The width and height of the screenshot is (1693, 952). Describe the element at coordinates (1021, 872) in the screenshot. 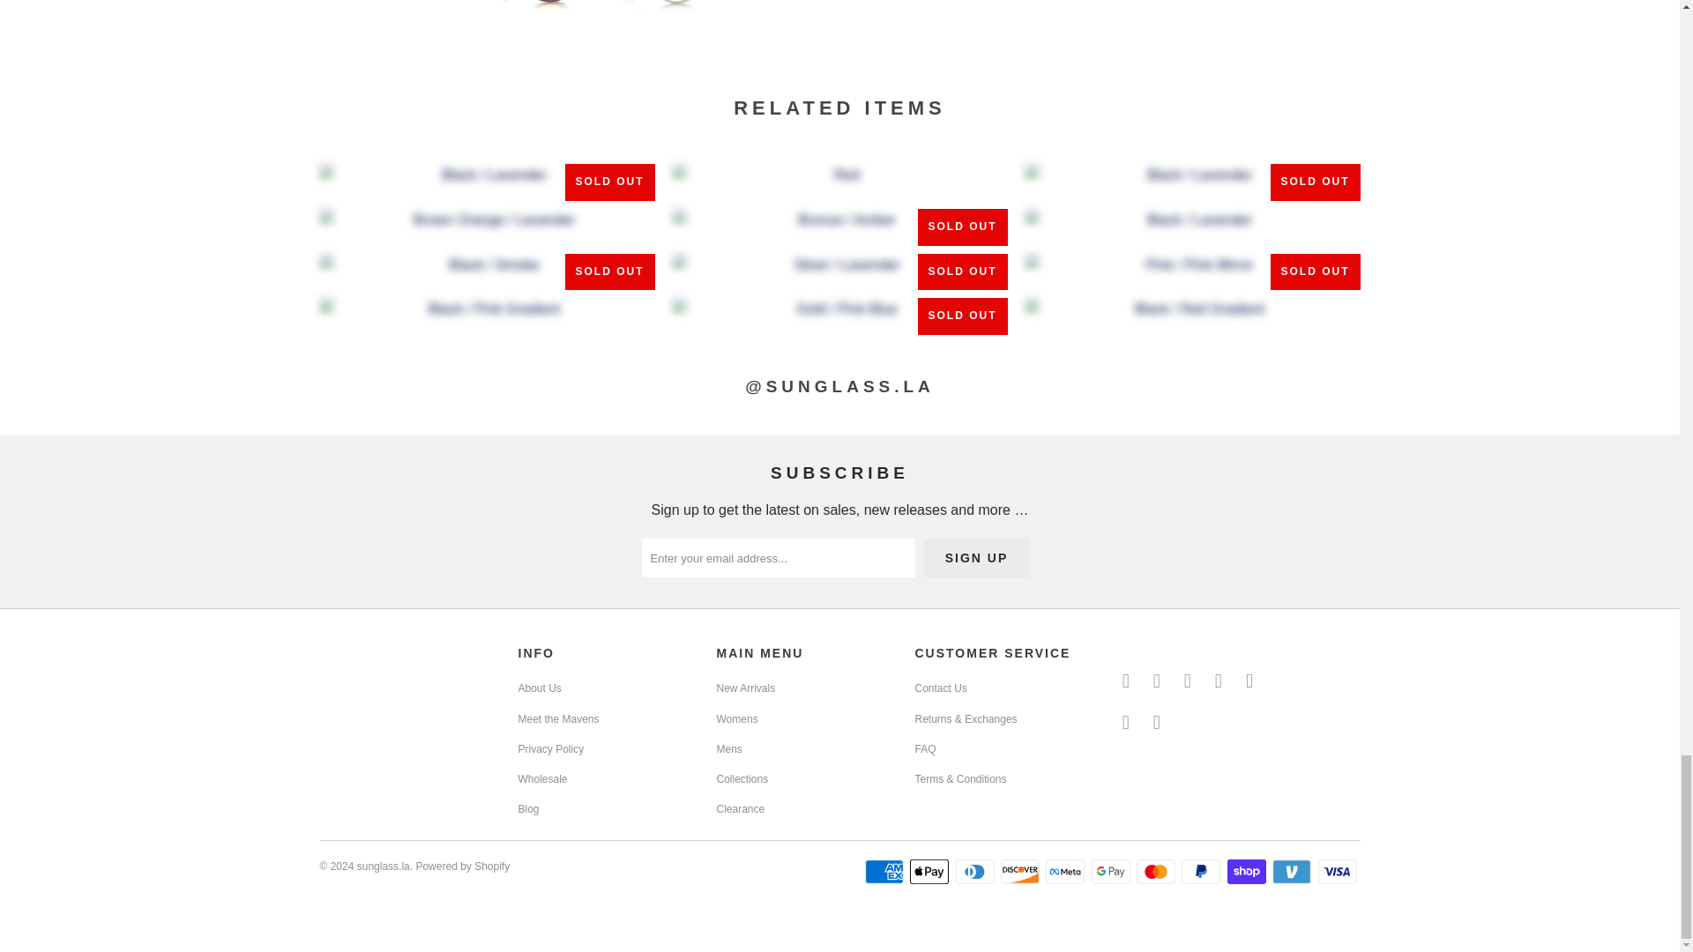

I see `Discover` at that location.